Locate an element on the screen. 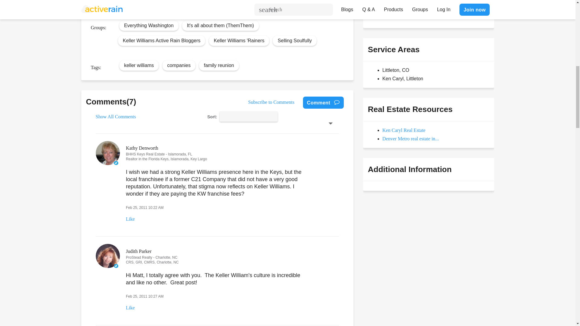 This screenshot has width=580, height=326. Copy is located at coordinates (196, 7).